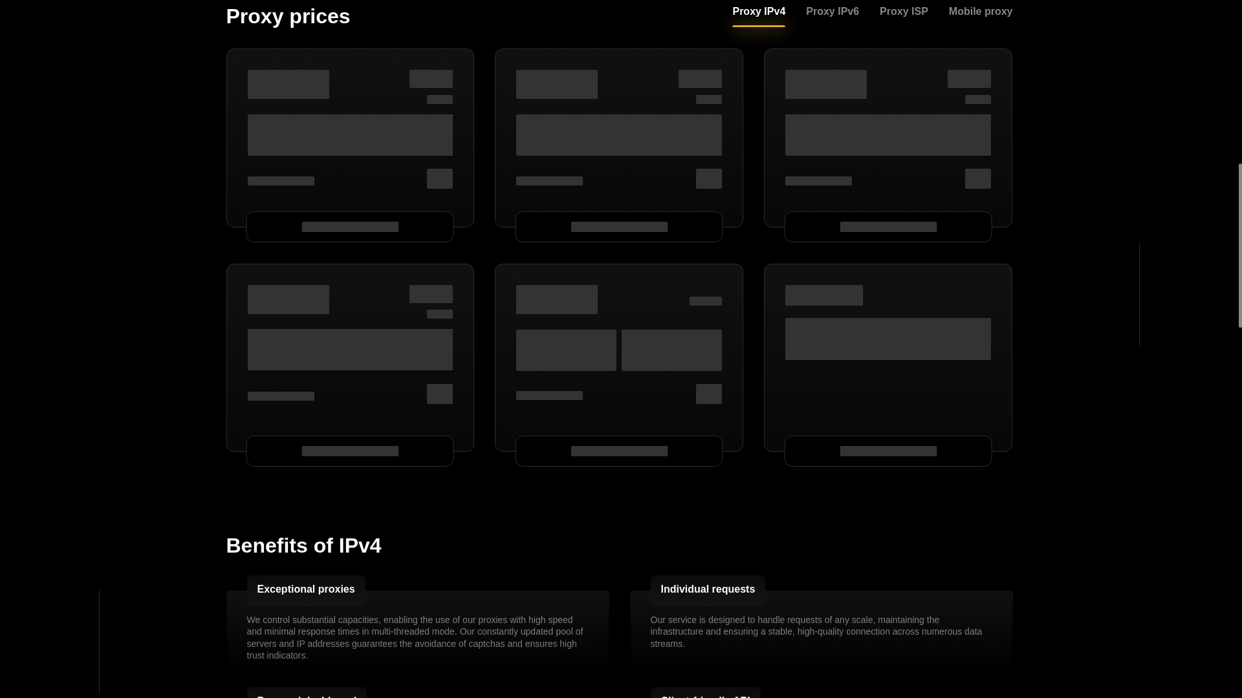  What do you see at coordinates (618, 134) in the screenshot?
I see `Loading...` at bounding box center [618, 134].